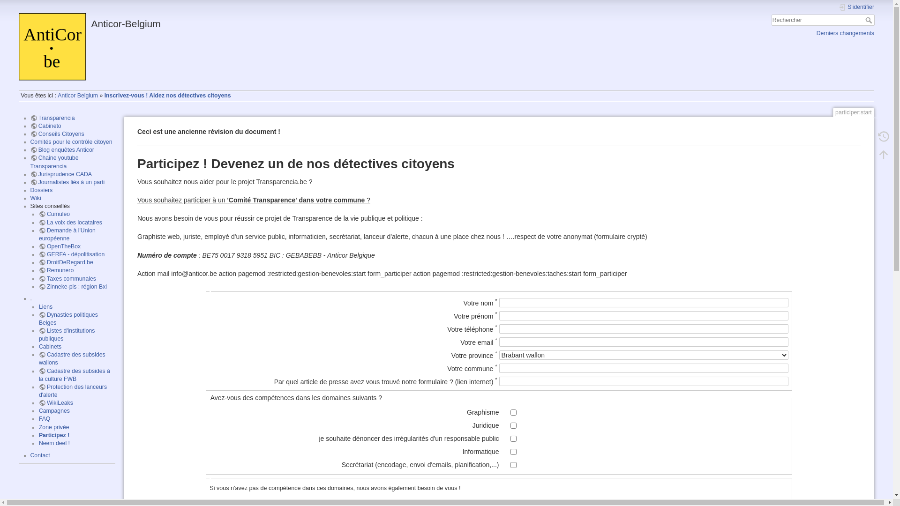 This screenshot has width=900, height=506. Describe the element at coordinates (54, 214) in the screenshot. I see `Cumuleo` at that location.